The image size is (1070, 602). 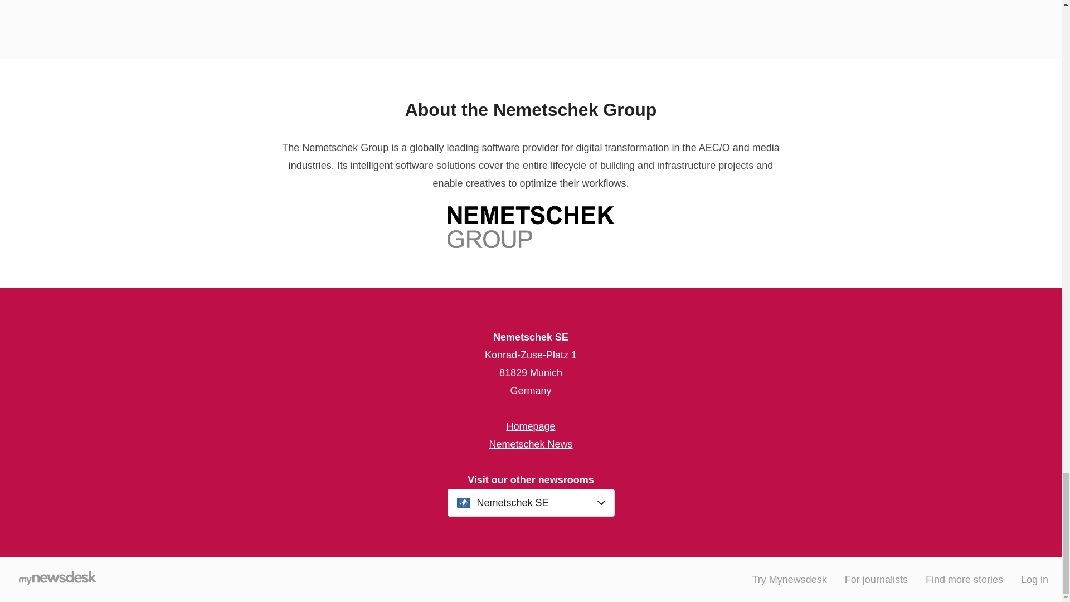 What do you see at coordinates (531, 503) in the screenshot?
I see `Nemetschek SE` at bounding box center [531, 503].